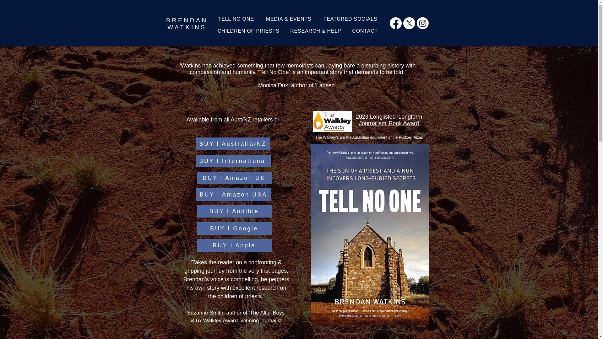  I want to click on BUY I Google, so click(234, 229).